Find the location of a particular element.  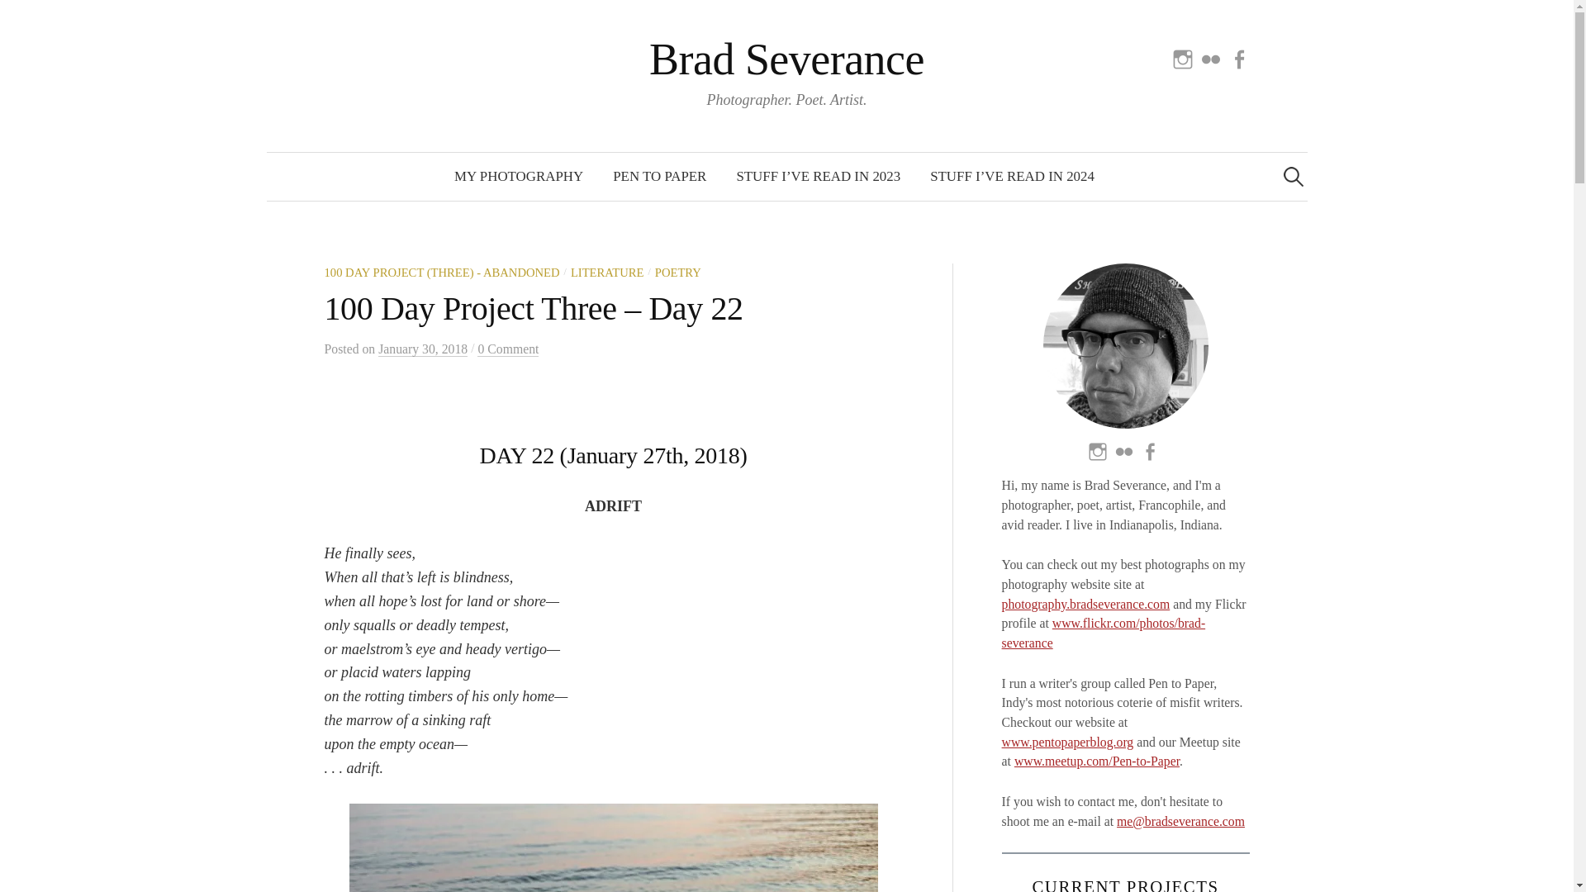

MY PHOTOGRAPHY is located at coordinates (518, 177).